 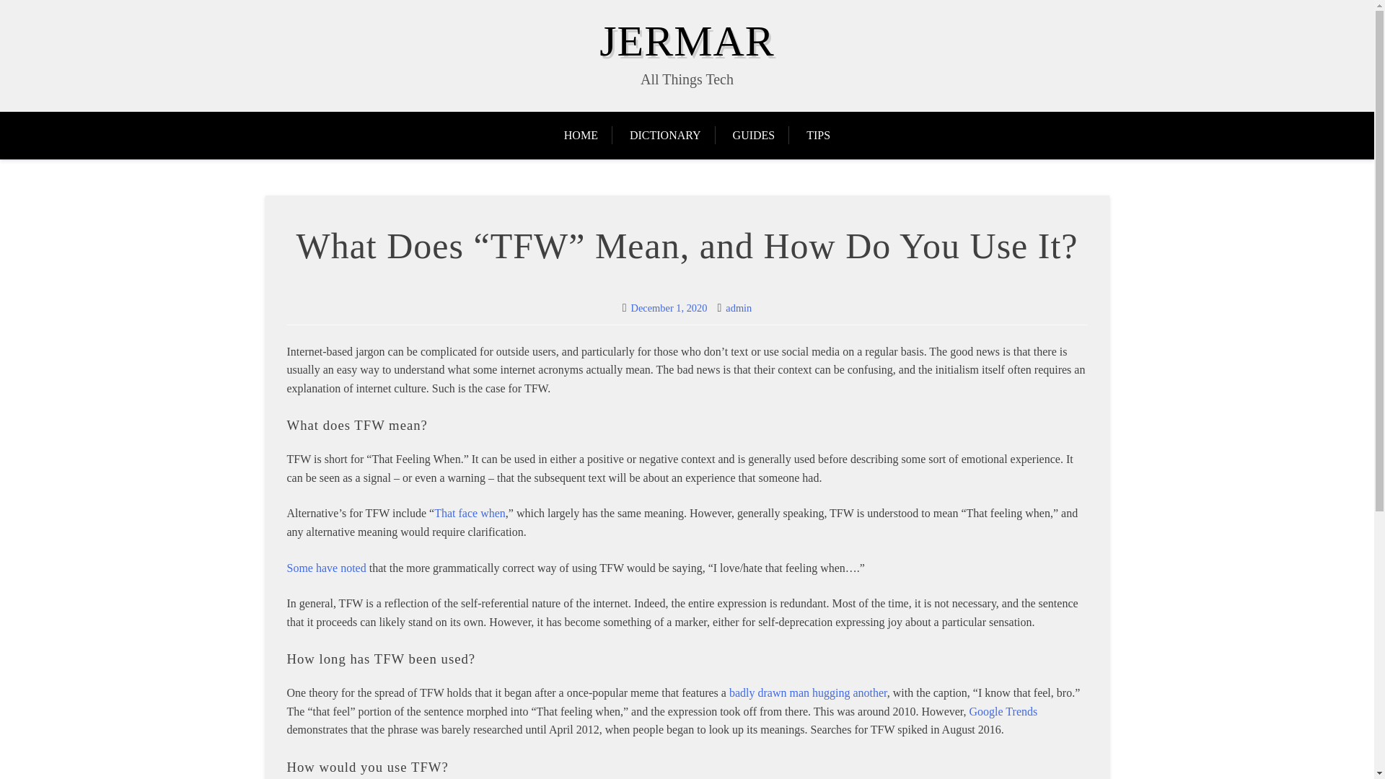 I want to click on badly drawn man hugging another, so click(x=808, y=692).